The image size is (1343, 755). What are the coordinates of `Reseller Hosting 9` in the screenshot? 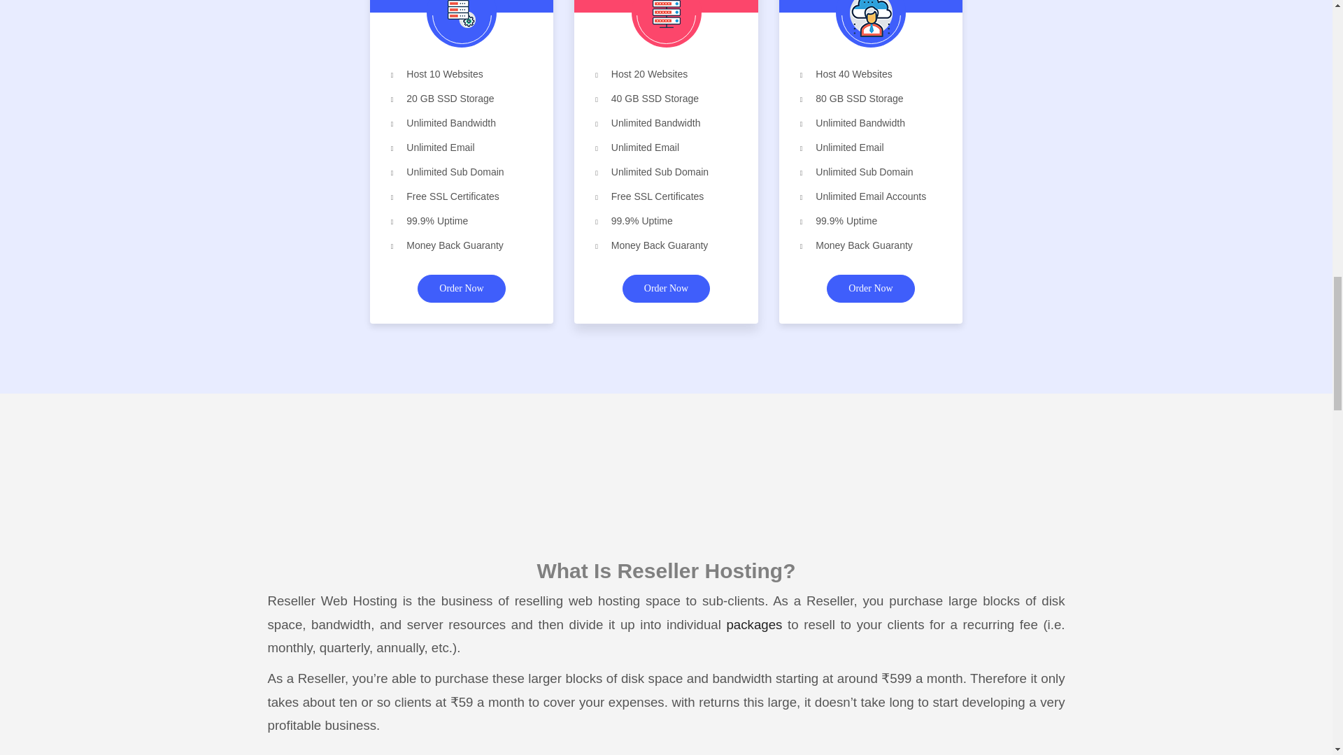 It's located at (870, 18).